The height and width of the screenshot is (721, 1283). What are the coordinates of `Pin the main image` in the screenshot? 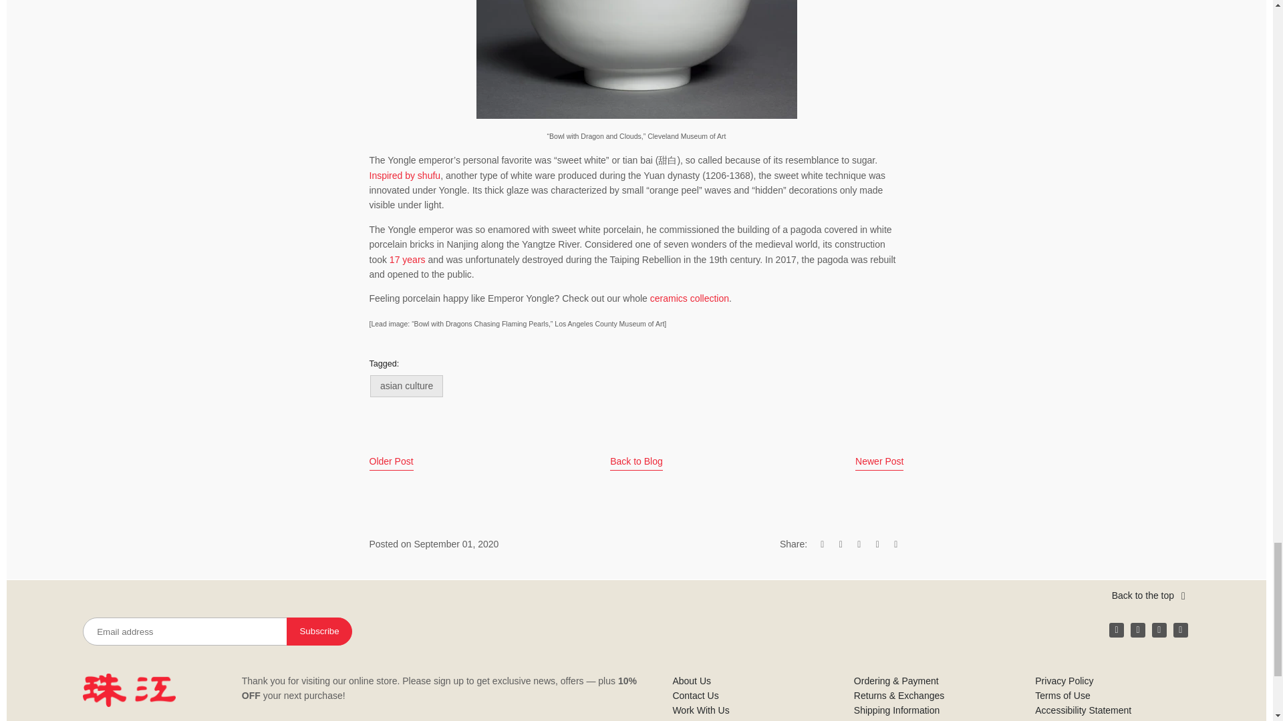 It's located at (859, 543).